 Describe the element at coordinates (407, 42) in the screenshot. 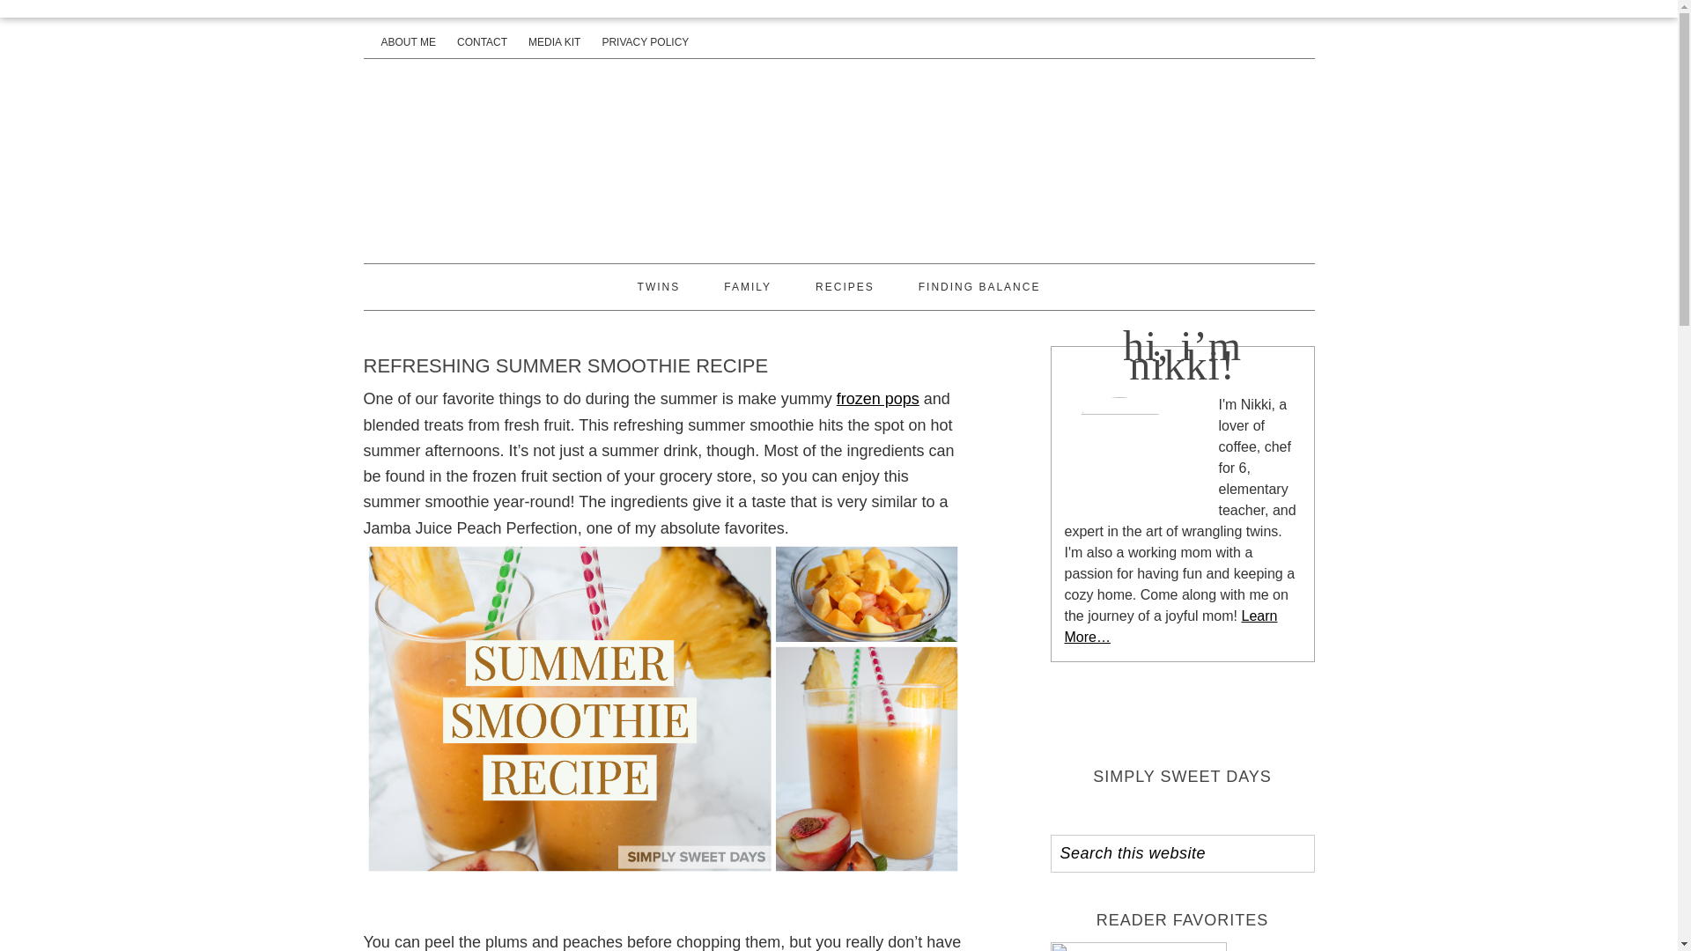

I see `ABOUT ME` at that location.